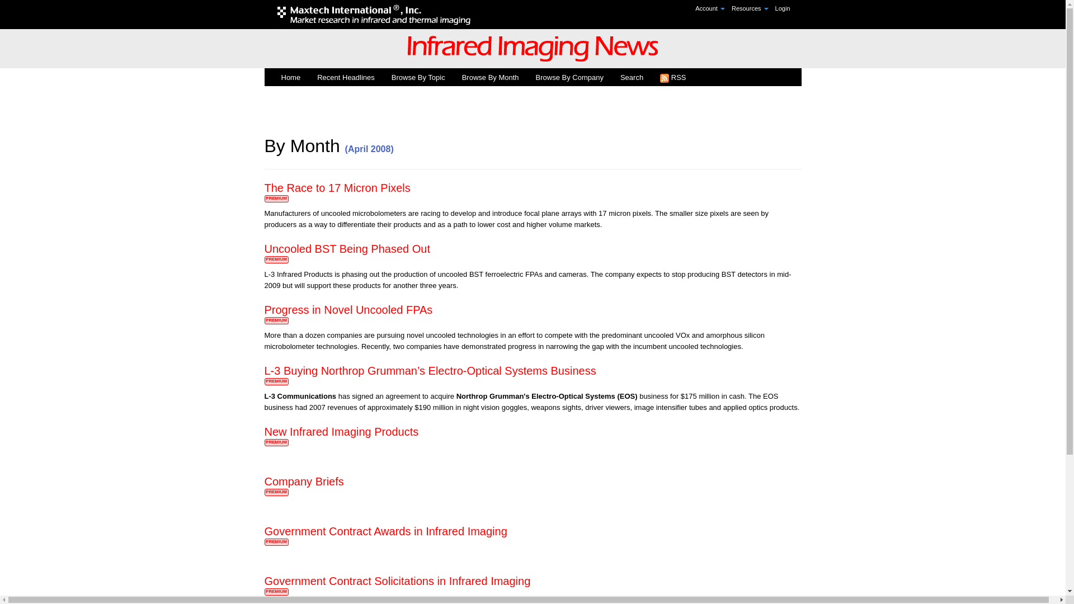  What do you see at coordinates (710, 8) in the screenshot?
I see `Account` at bounding box center [710, 8].